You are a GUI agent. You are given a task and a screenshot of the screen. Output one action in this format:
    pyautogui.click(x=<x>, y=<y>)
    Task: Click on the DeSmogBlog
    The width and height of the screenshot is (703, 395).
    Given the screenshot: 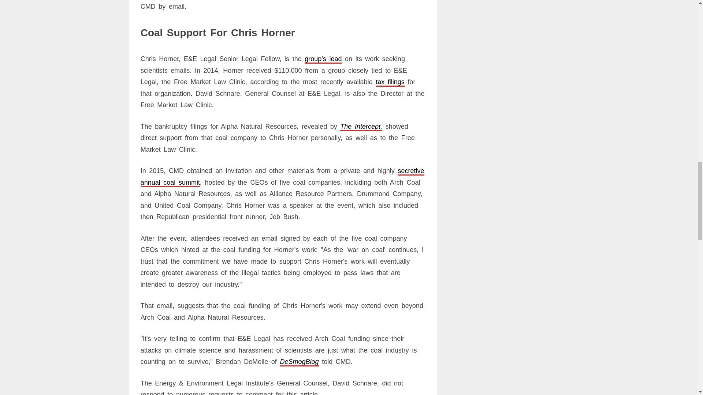 What is the action you would take?
    pyautogui.click(x=299, y=361)
    